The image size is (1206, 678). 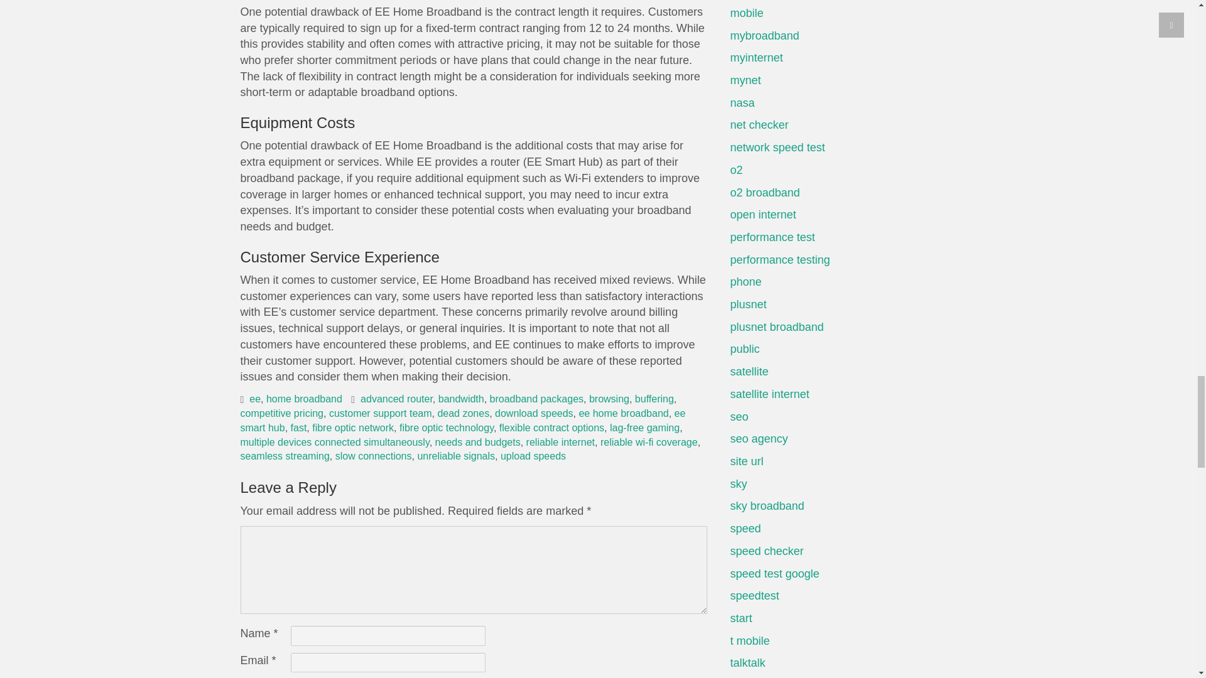 What do you see at coordinates (462, 421) in the screenshot?
I see `ee smart hub` at bounding box center [462, 421].